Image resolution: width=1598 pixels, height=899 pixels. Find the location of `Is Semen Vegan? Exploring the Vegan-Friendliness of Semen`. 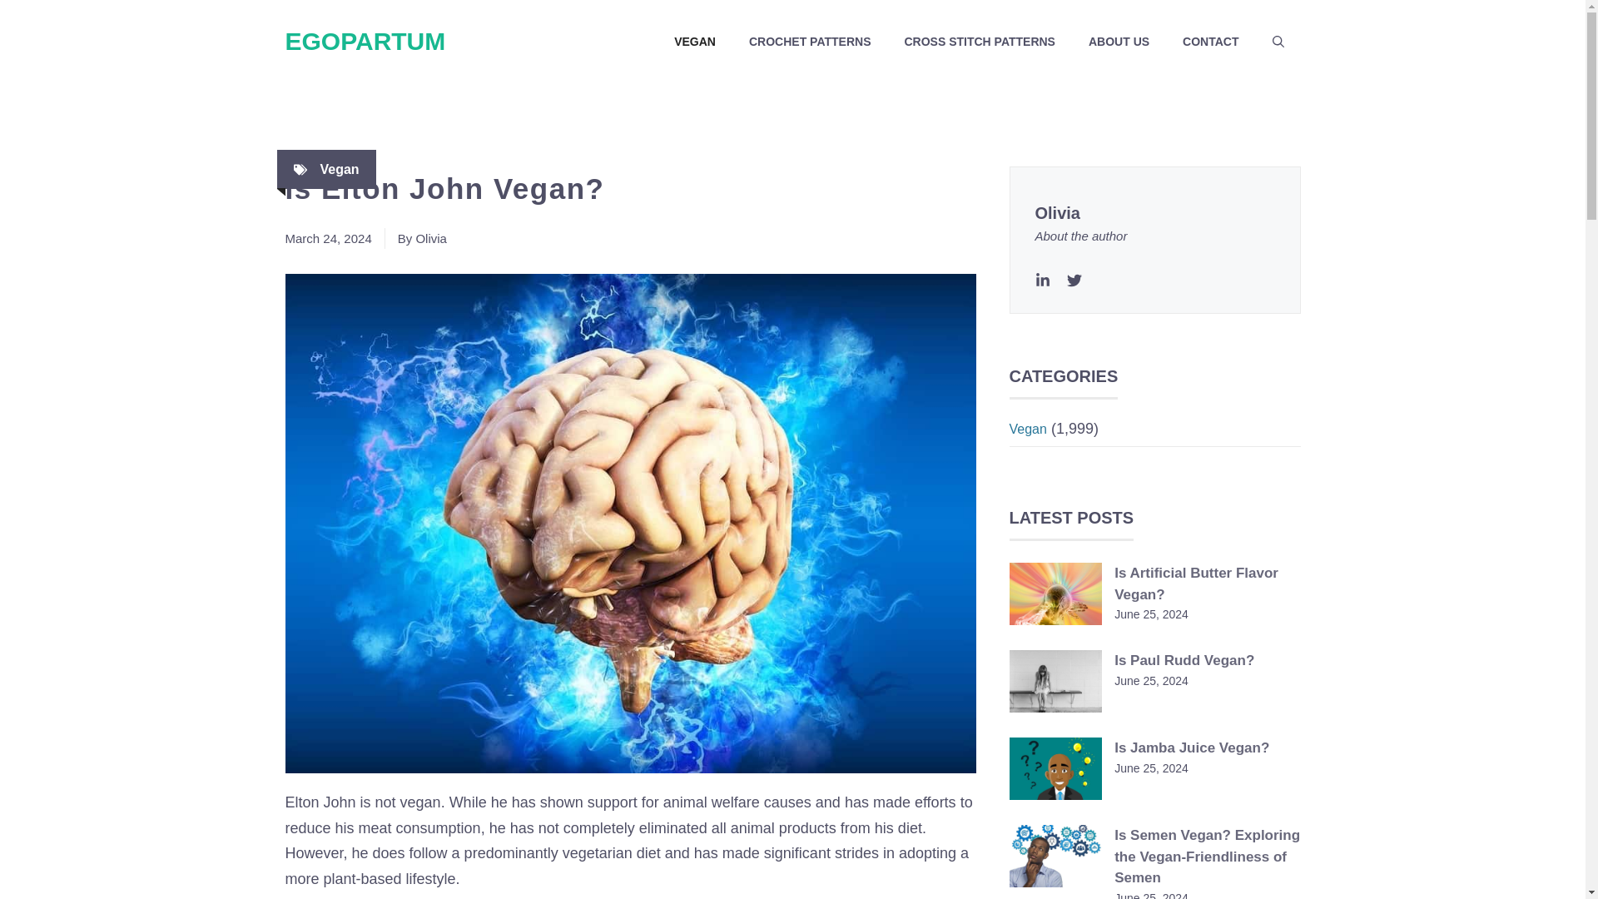

Is Semen Vegan? Exploring the Vegan-Friendliness of Semen is located at coordinates (1207, 856).